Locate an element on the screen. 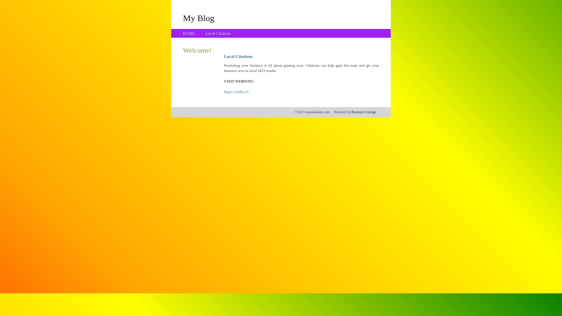 Image resolution: width=562 pixels, height=316 pixels. https://yutibo.cf/ is located at coordinates (237, 92).